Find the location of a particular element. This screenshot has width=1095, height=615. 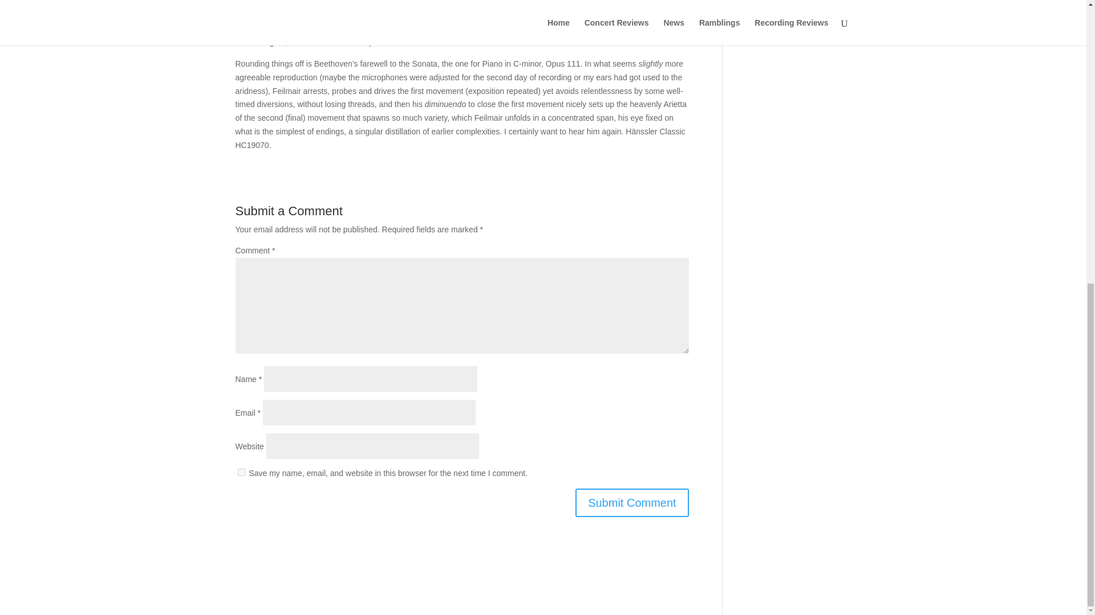

Submit Comment is located at coordinates (632, 502).